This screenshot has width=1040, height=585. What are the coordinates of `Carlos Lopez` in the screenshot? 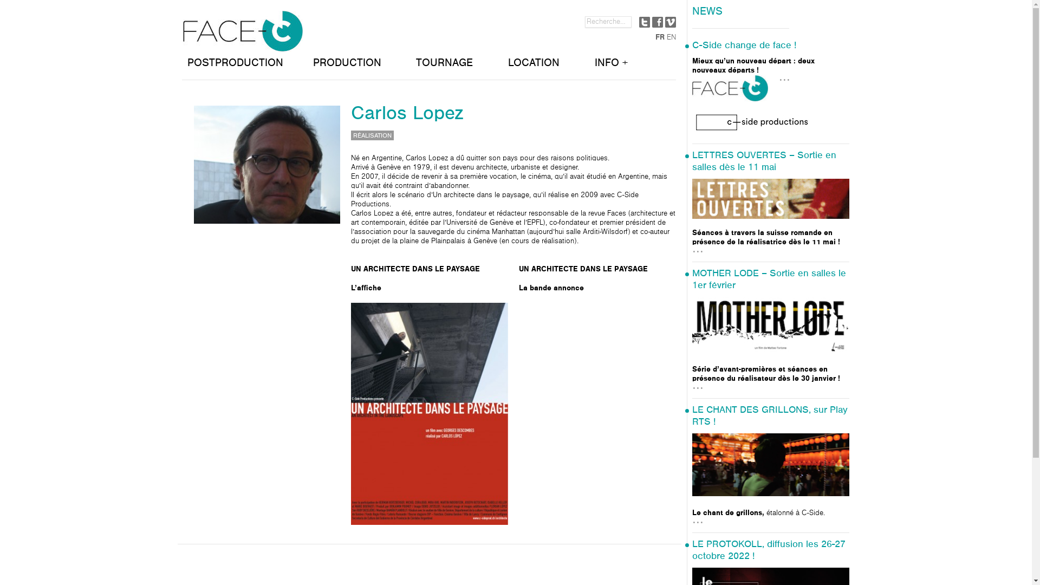 It's located at (407, 113).